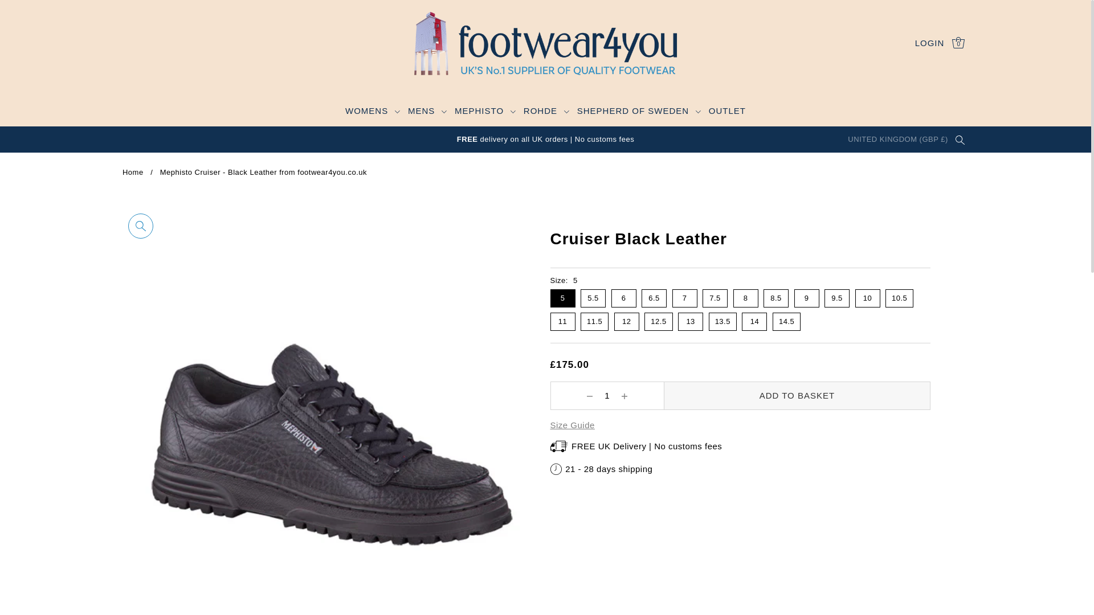 This screenshot has width=1094, height=615. I want to click on click to zoom-in, so click(140, 225).